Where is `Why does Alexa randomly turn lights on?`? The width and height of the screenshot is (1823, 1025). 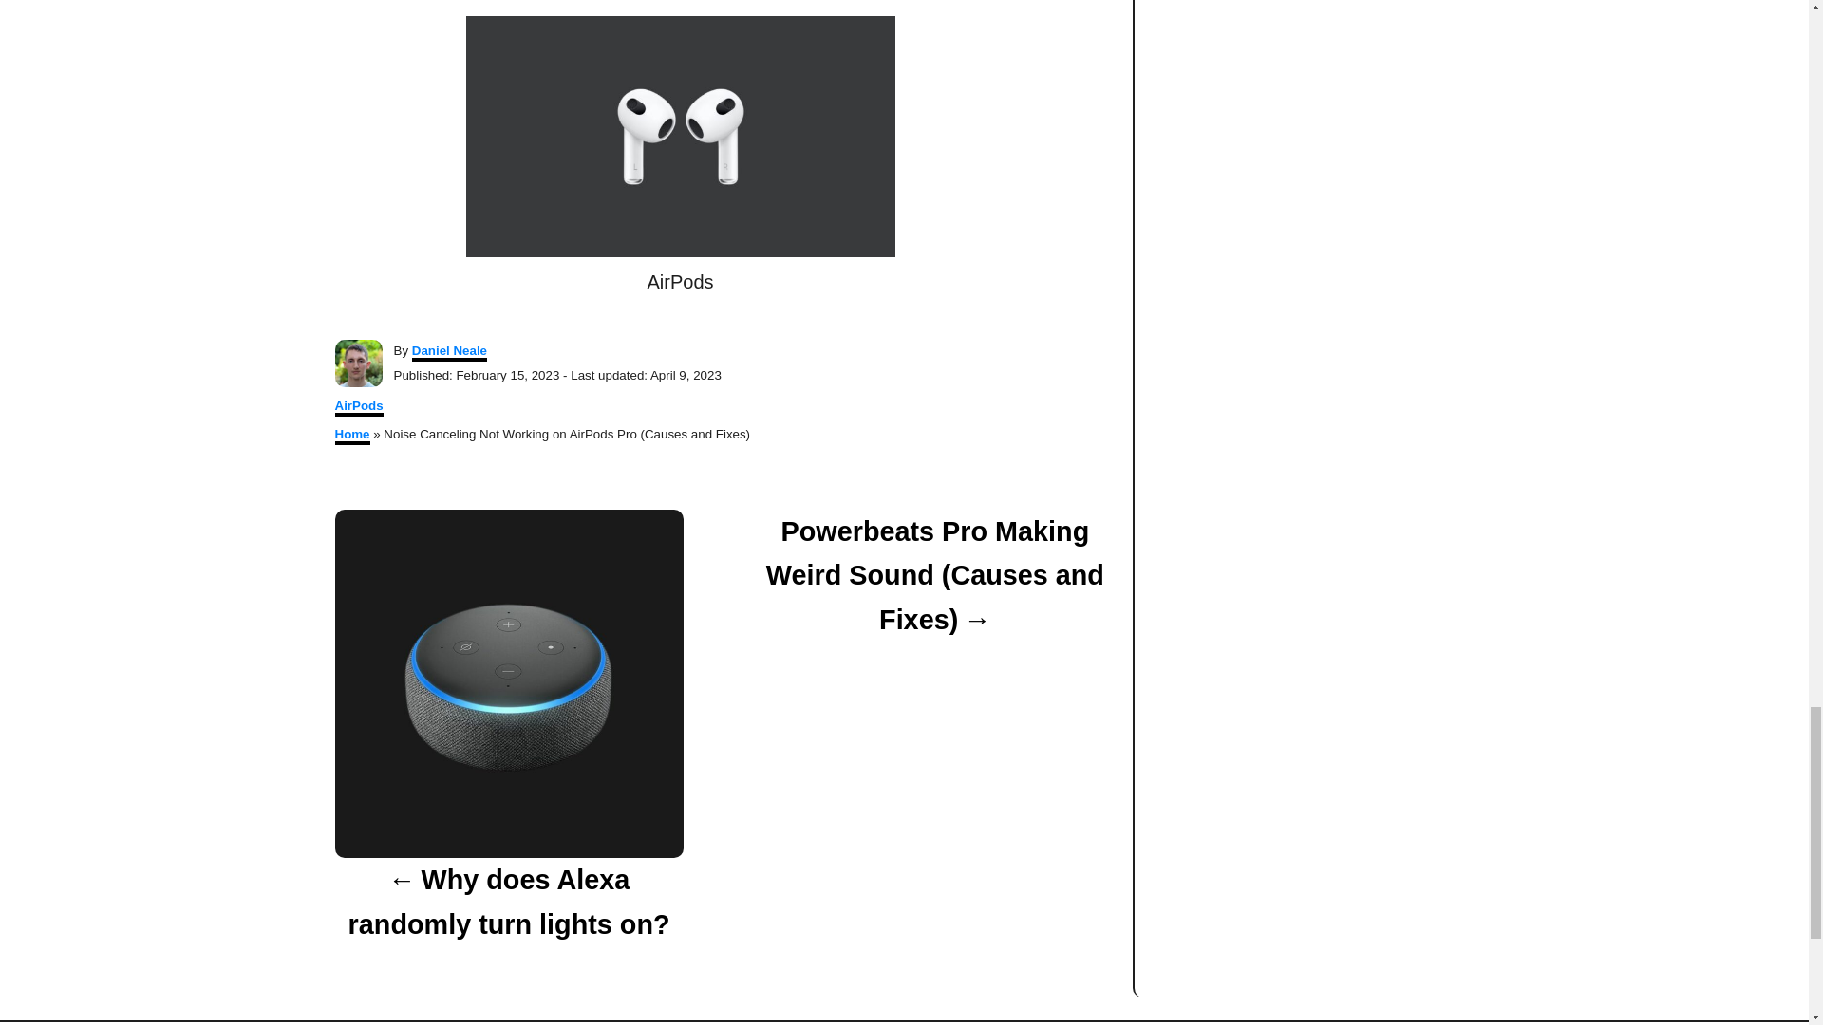
Why does Alexa randomly turn lights on? is located at coordinates (507, 902).